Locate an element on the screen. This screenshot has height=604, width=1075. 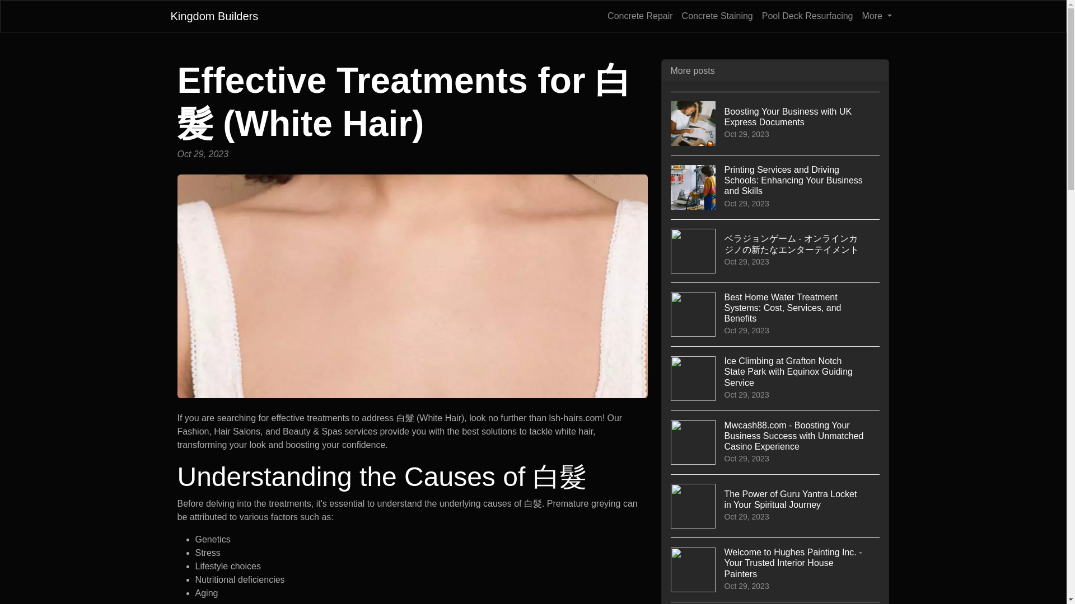
More is located at coordinates (877, 16).